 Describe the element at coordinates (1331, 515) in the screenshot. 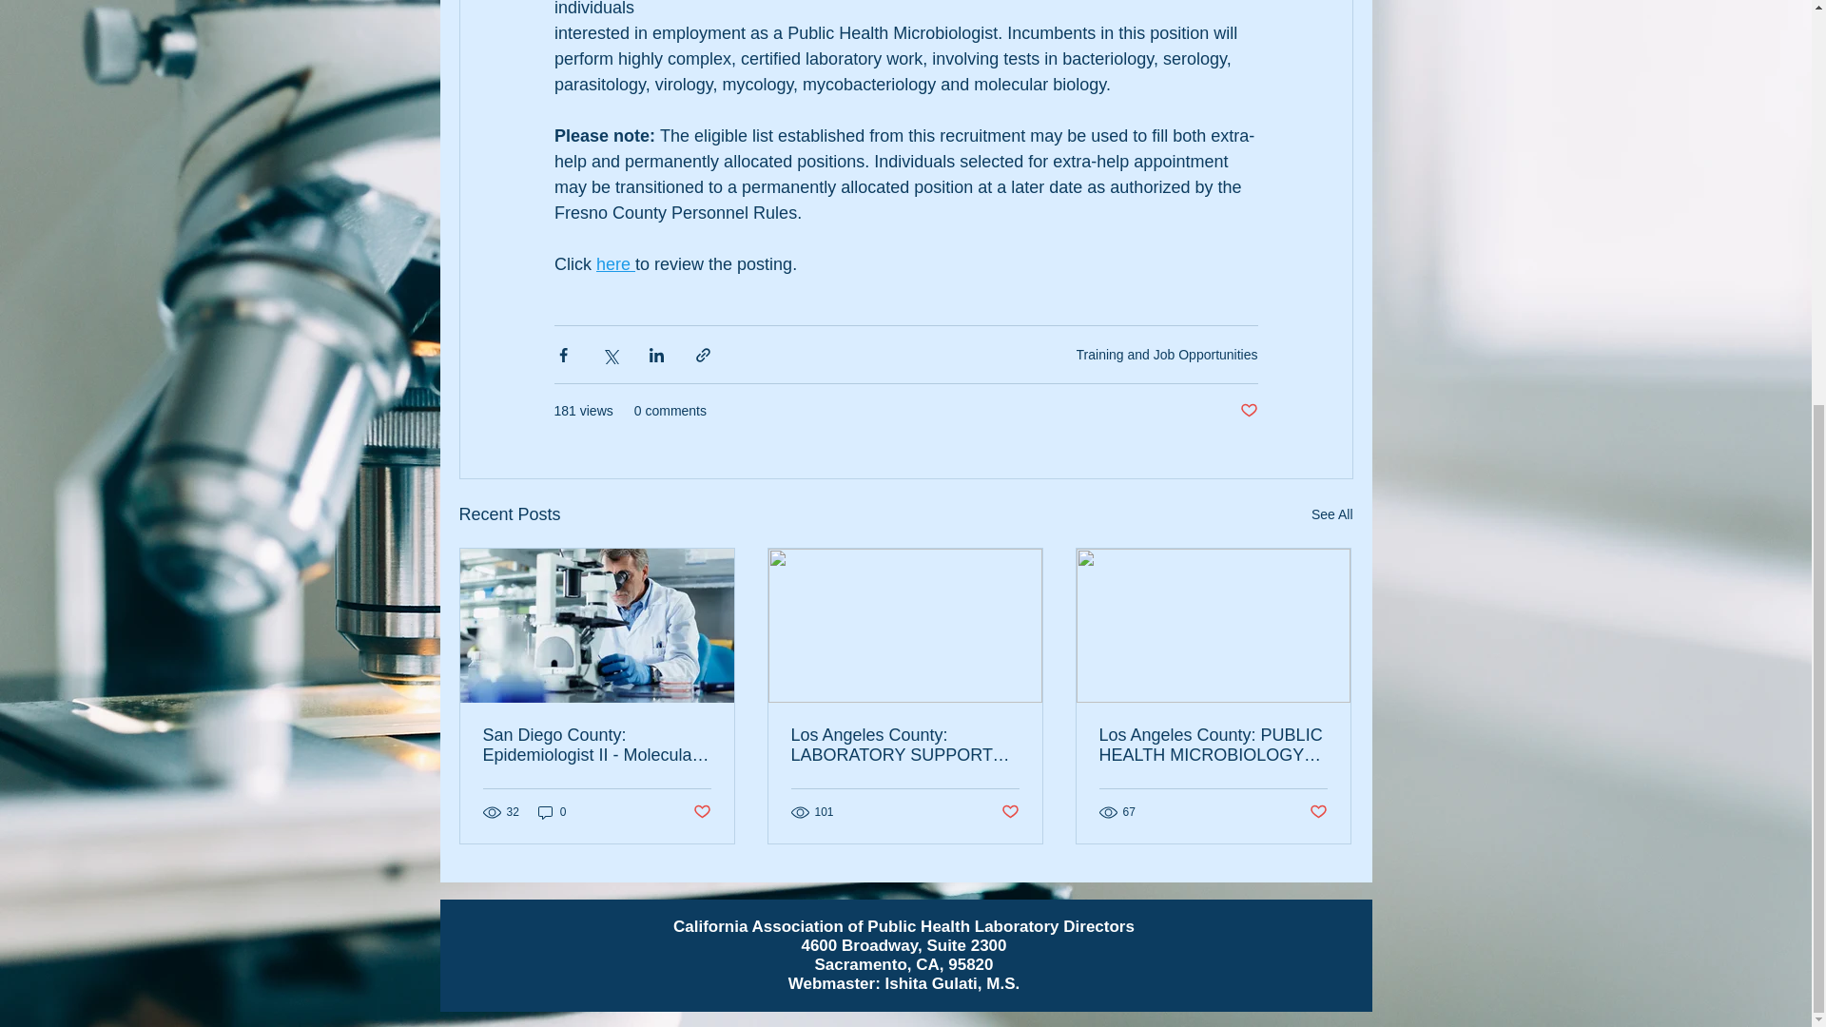

I see `See All` at that location.